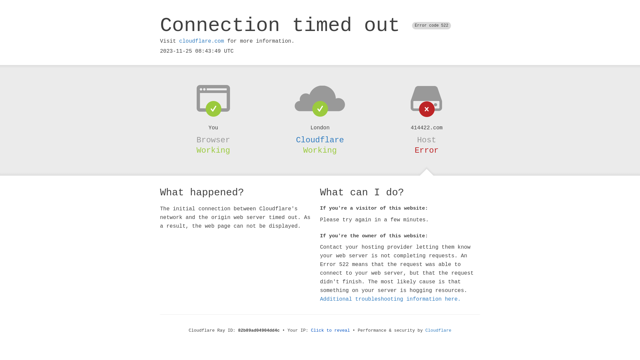 This screenshot has height=360, width=640. What do you see at coordinates (202, 41) in the screenshot?
I see `cloudflare.com` at bounding box center [202, 41].